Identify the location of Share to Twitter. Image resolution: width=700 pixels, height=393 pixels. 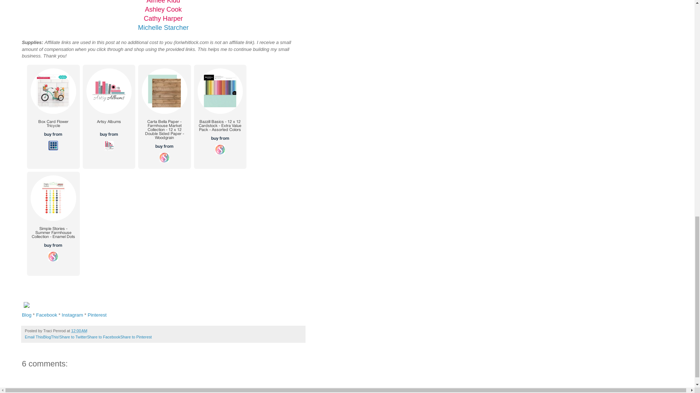
(73, 337).